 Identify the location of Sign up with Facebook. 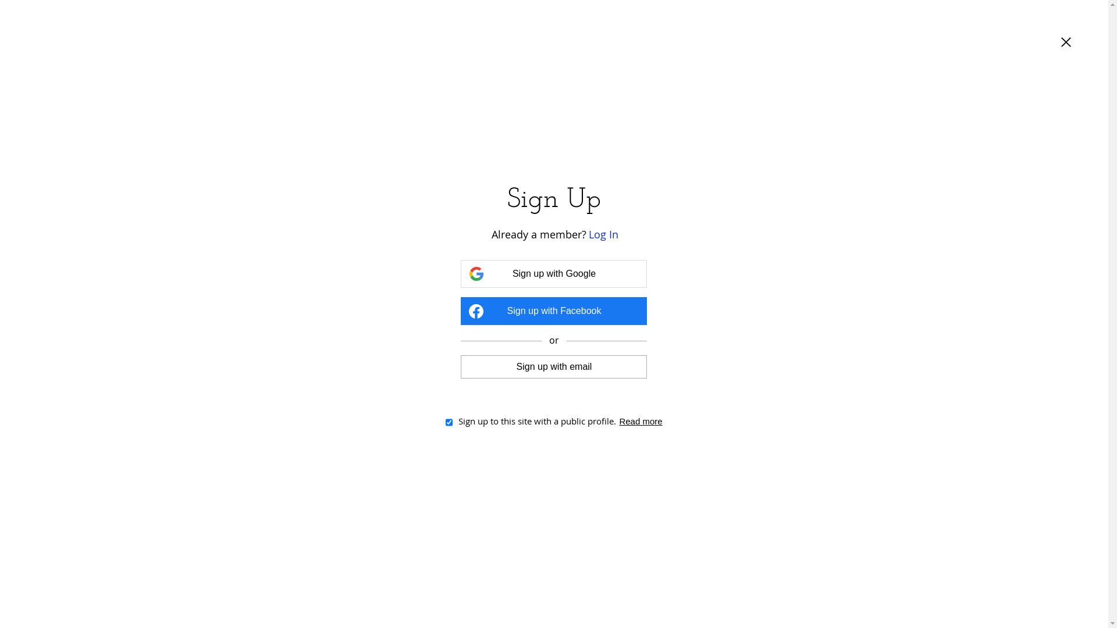
(554, 311).